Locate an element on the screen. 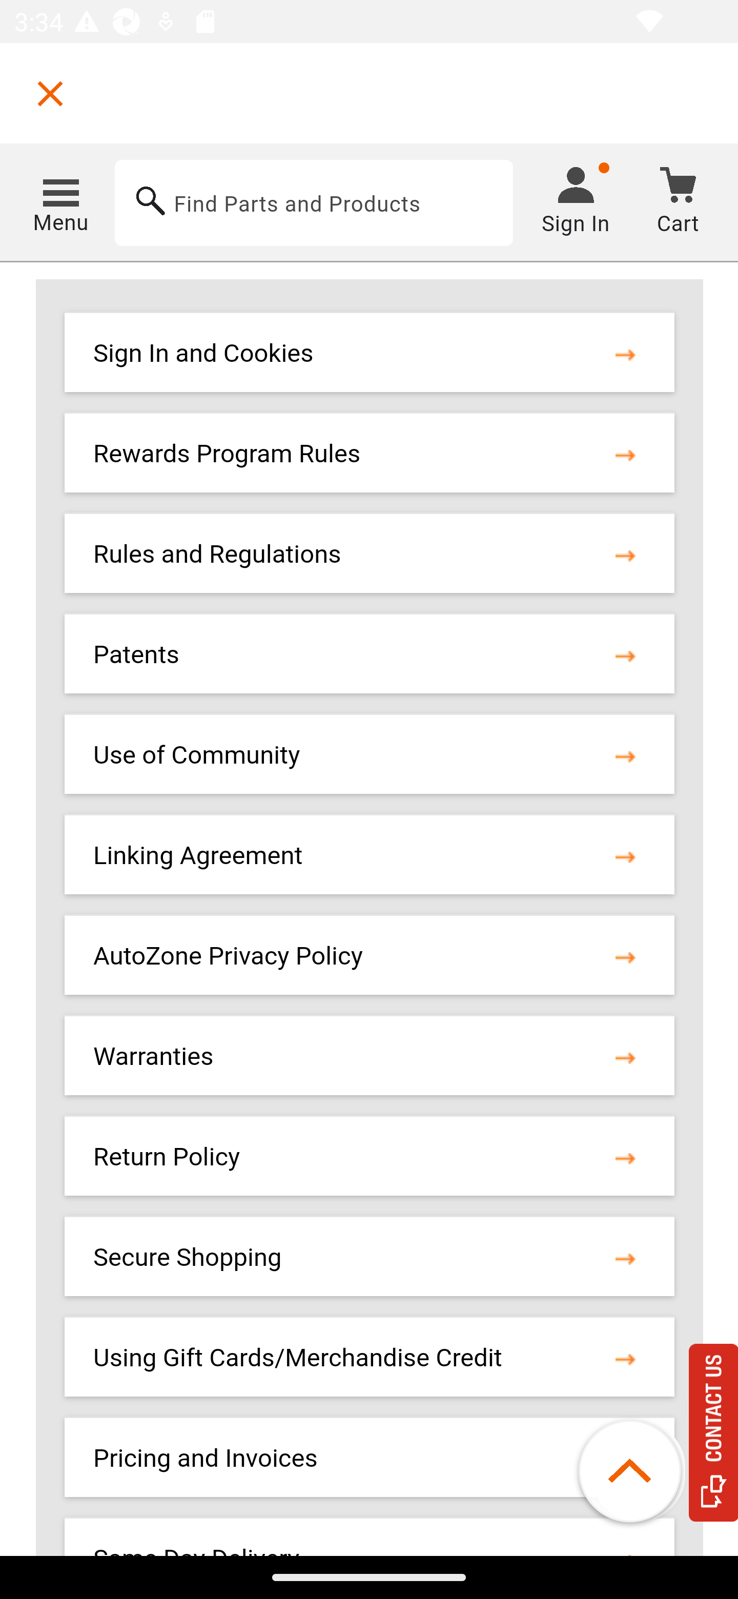  AutoZone Privacy Policy is located at coordinates (228, 956).